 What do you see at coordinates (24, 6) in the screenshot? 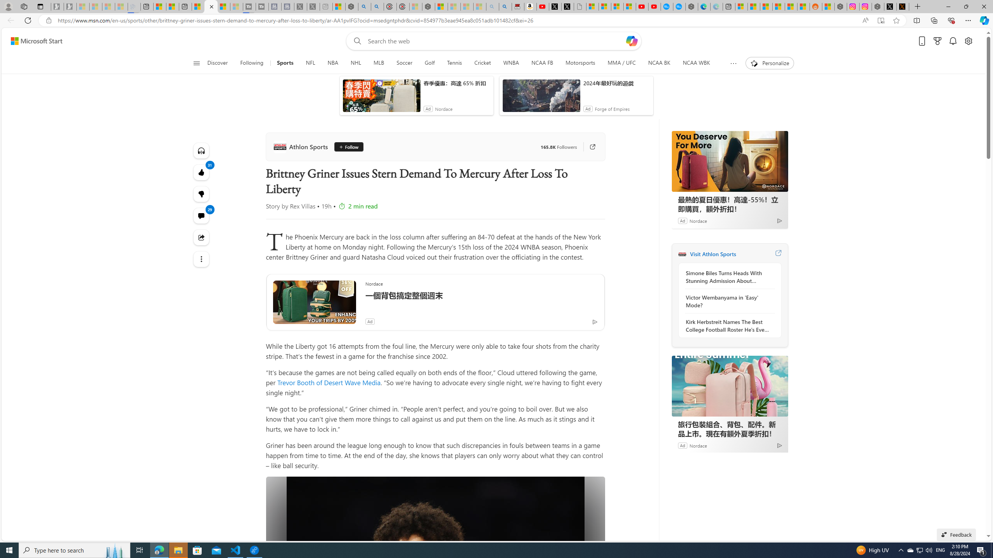
I see `Workspaces` at bounding box center [24, 6].